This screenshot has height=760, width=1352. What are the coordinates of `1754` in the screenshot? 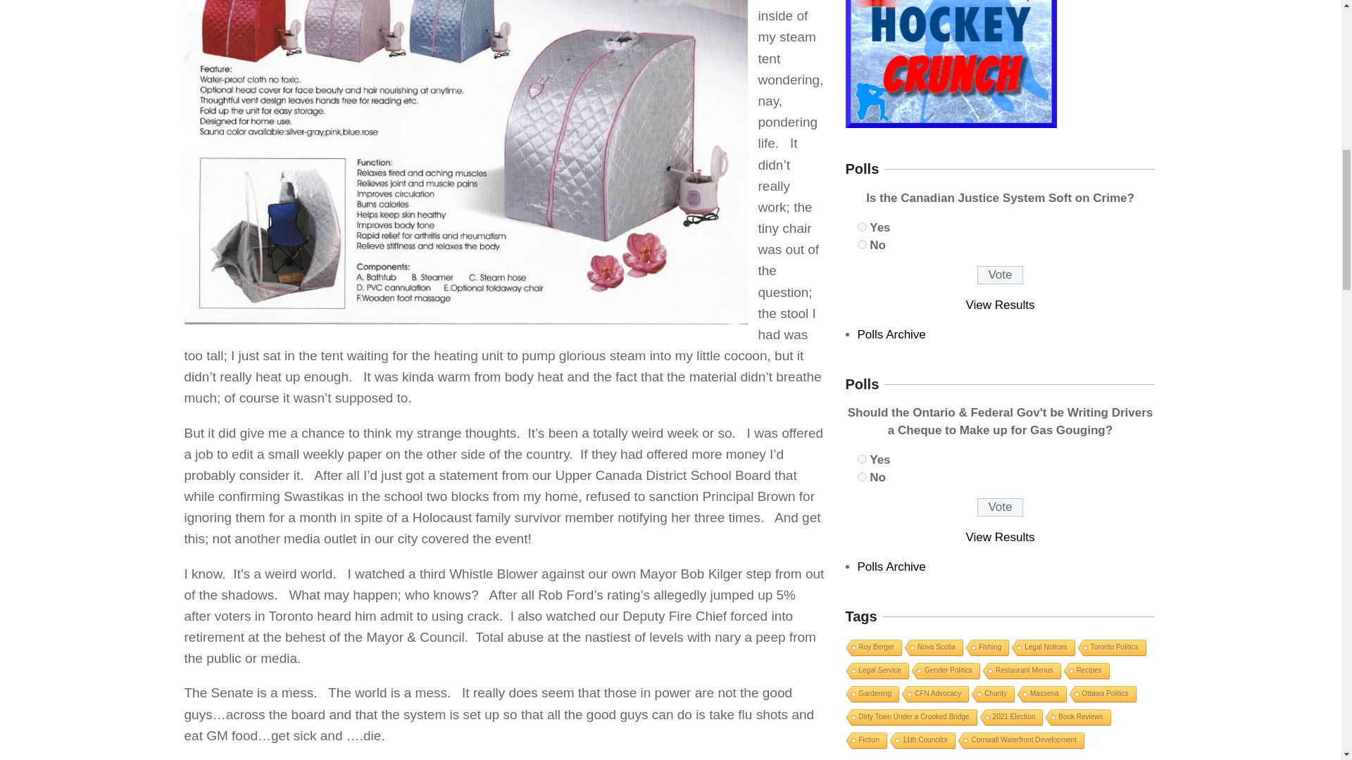 It's located at (862, 227).